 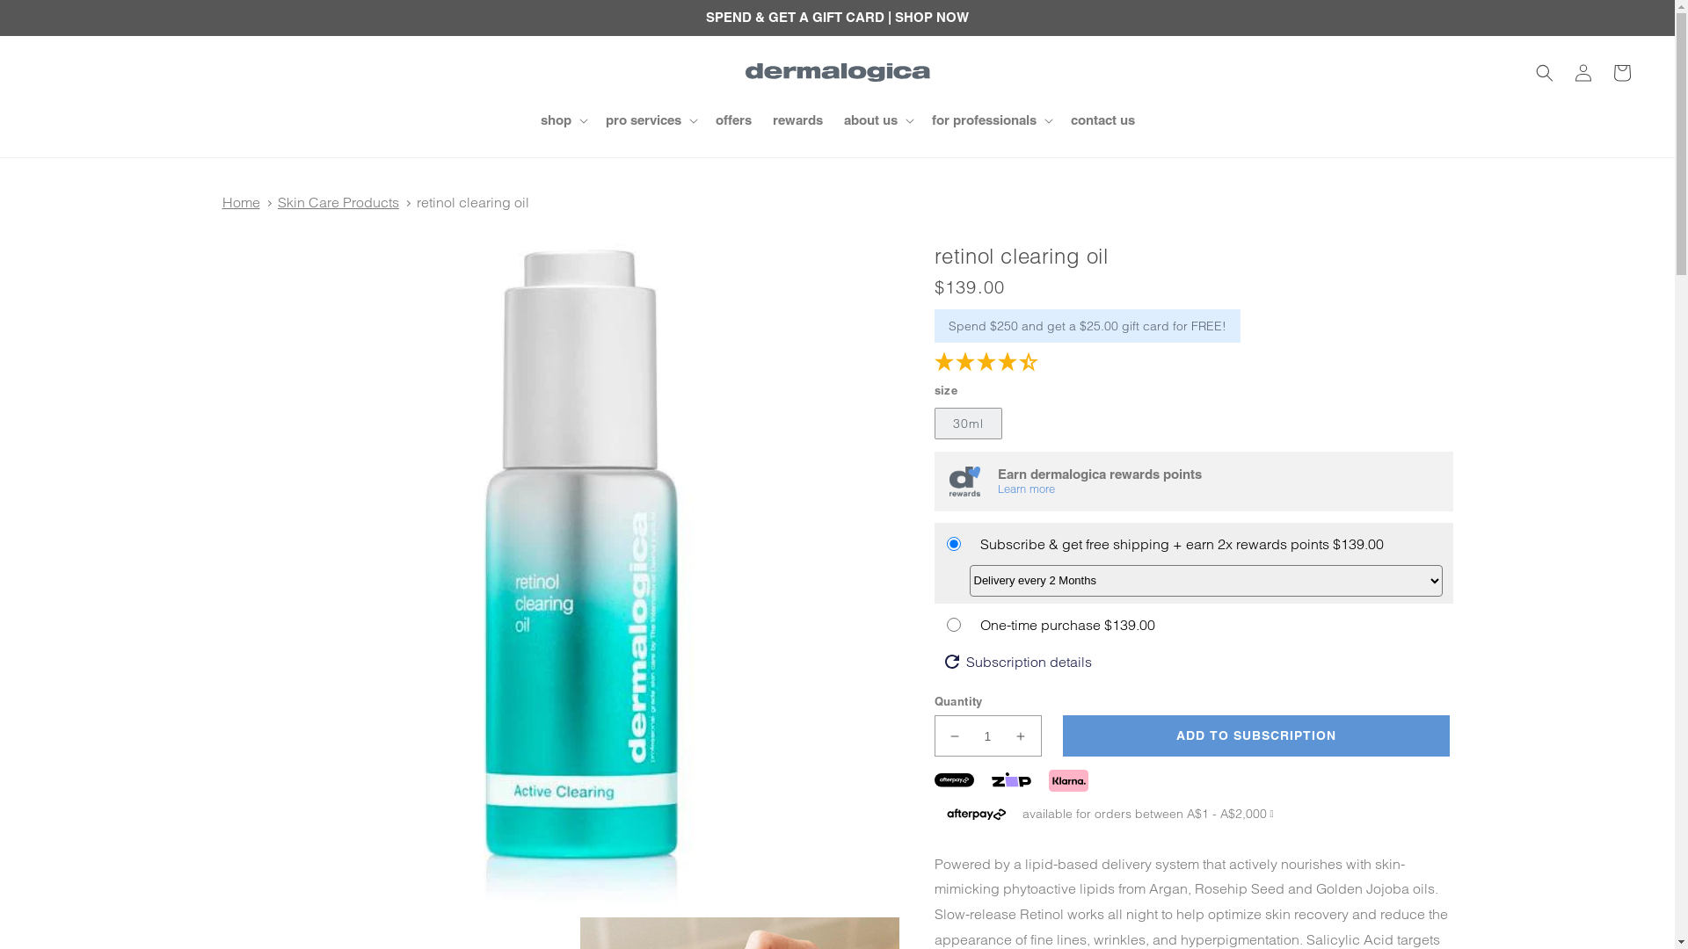 I want to click on rewards, so click(x=797, y=120).